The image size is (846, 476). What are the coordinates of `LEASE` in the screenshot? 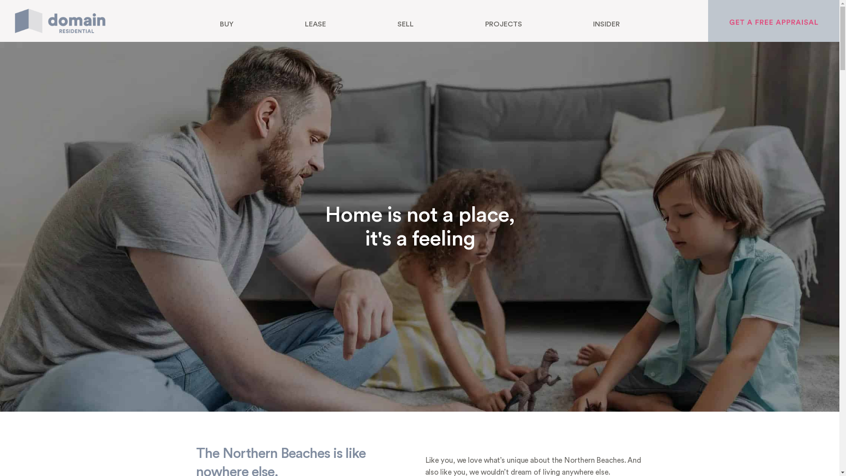 It's located at (315, 24).